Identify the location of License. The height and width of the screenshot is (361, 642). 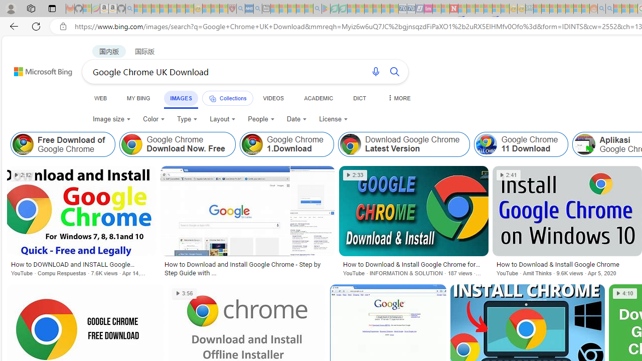
(333, 119).